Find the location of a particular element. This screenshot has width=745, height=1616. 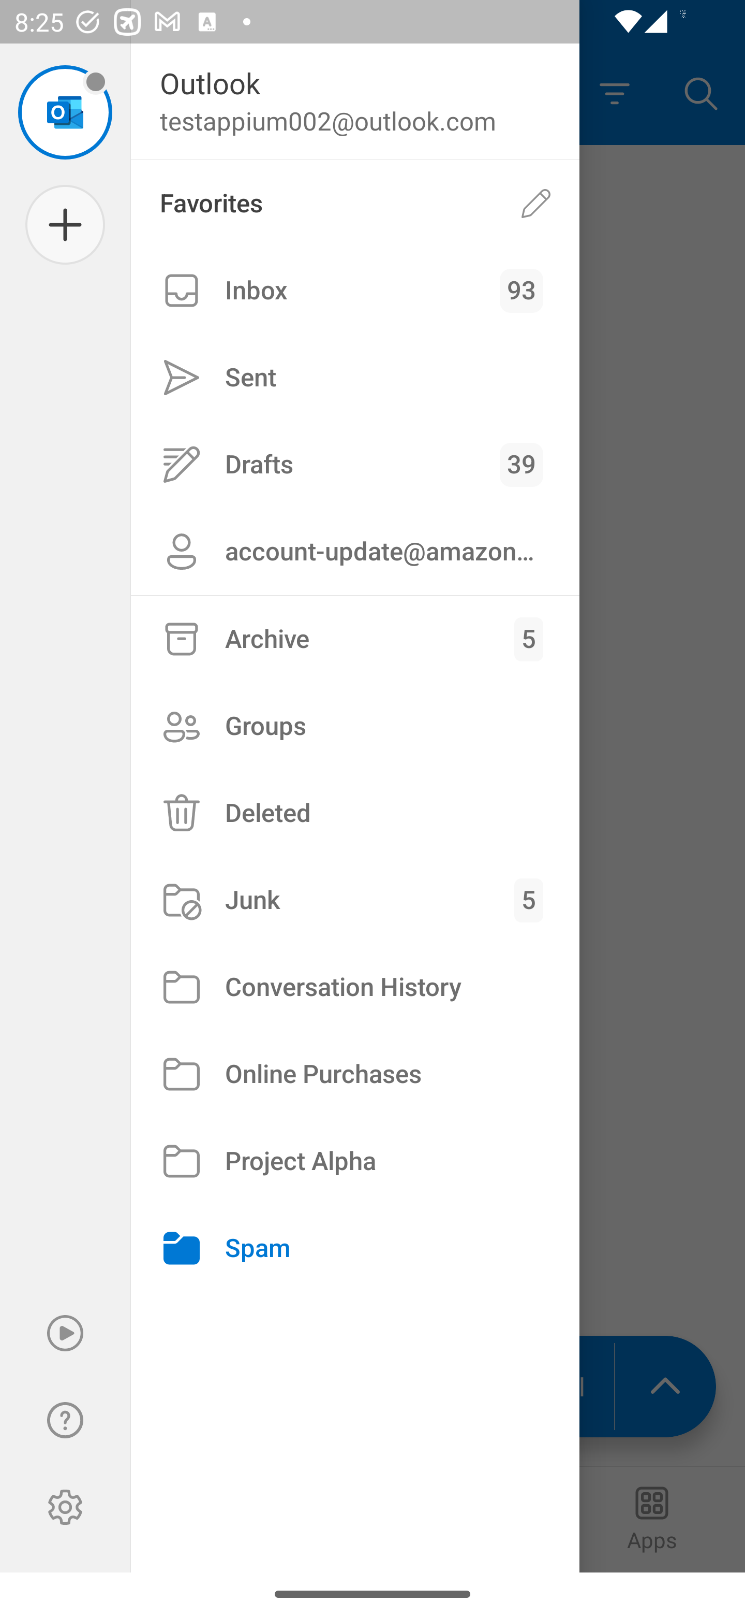

Online Purchases Online Purchases, 7 of 9, level 1 is located at coordinates (355, 1074).